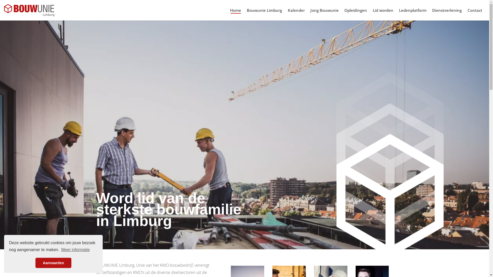  What do you see at coordinates (236, 10) in the screenshot?
I see `Home` at bounding box center [236, 10].